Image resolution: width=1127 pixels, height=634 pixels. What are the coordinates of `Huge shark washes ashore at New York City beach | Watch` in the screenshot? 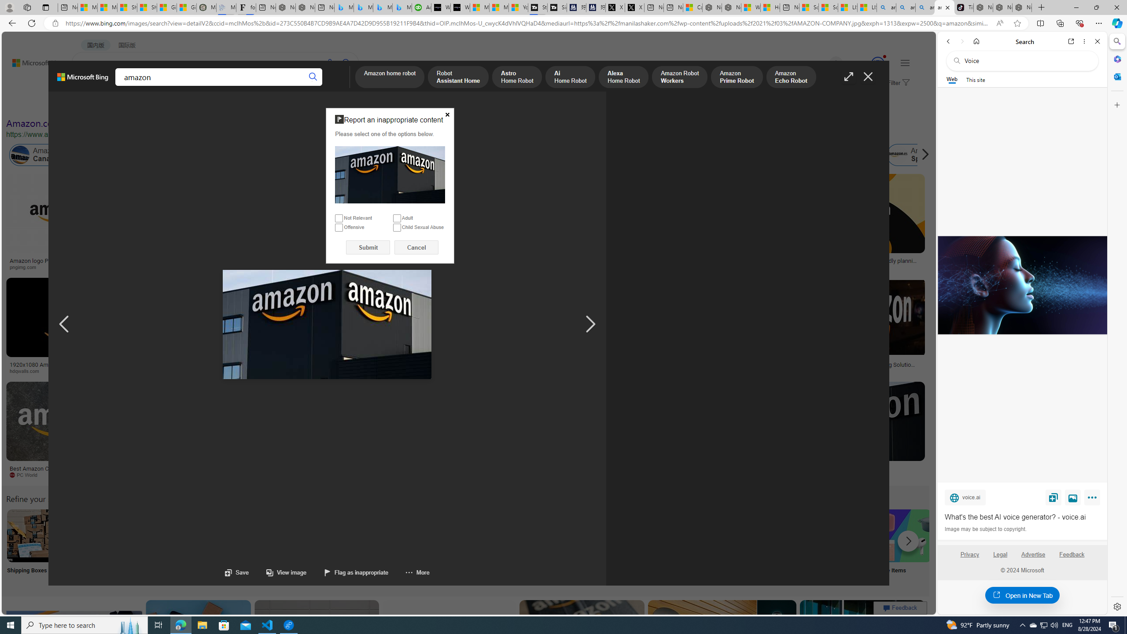 It's located at (770, 7).